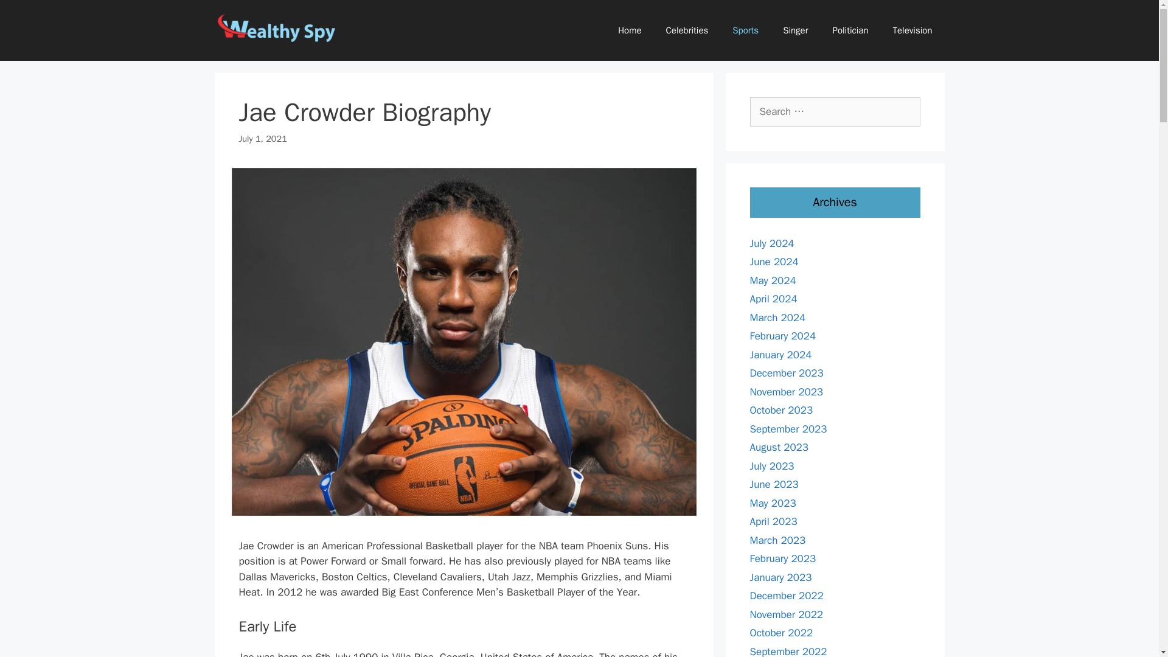  I want to click on February 2024, so click(782, 336).